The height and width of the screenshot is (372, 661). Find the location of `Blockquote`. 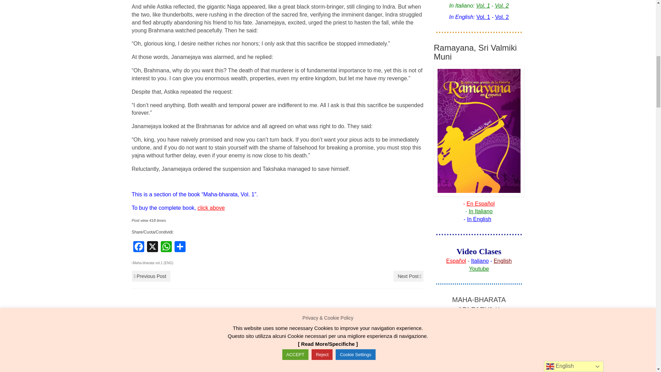

Blockquote is located at coordinates (204, 371).